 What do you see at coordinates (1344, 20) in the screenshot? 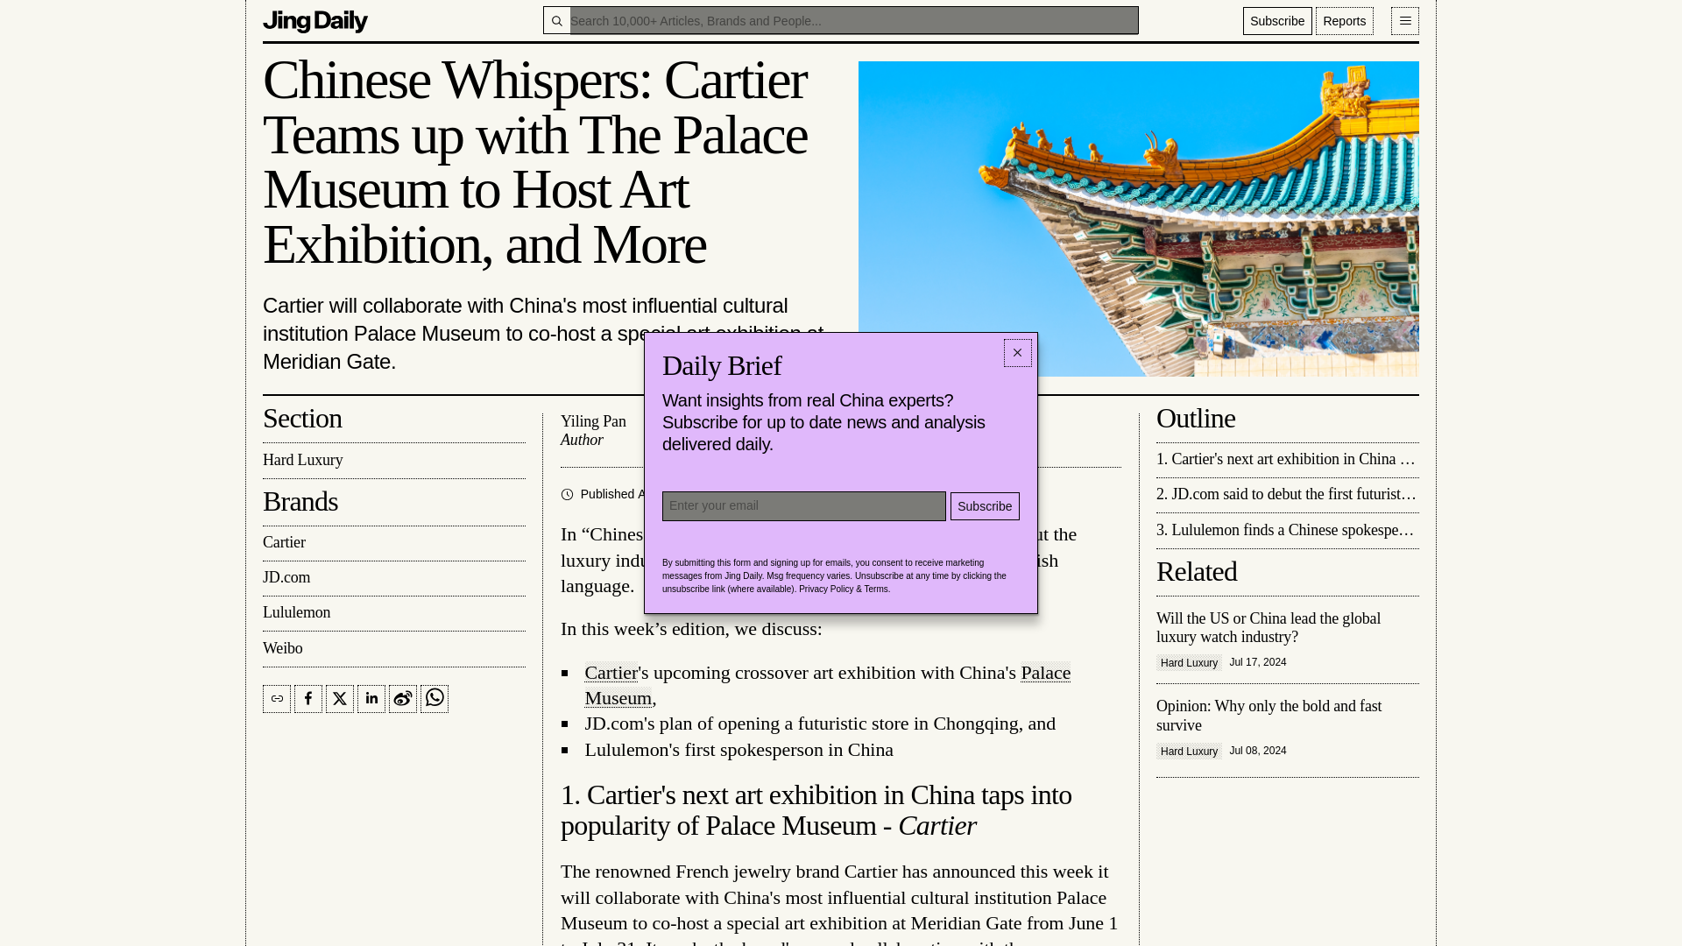
I see `Reports` at bounding box center [1344, 20].